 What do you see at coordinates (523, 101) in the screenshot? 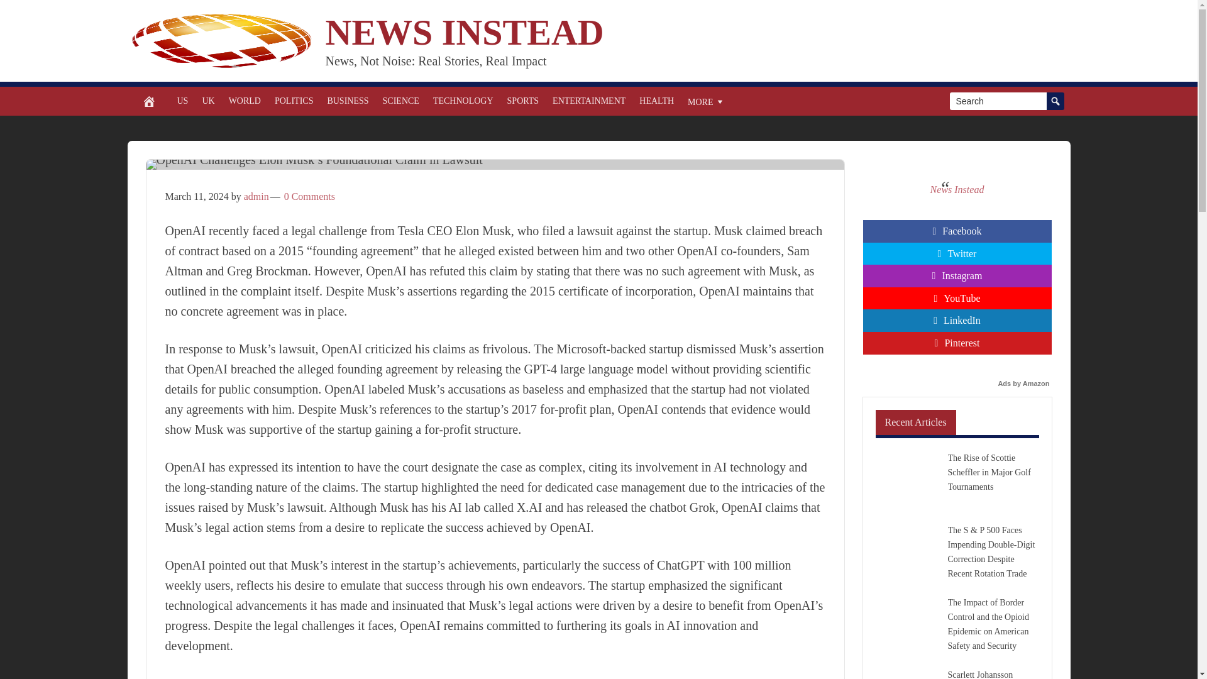
I see `SPORTS` at bounding box center [523, 101].